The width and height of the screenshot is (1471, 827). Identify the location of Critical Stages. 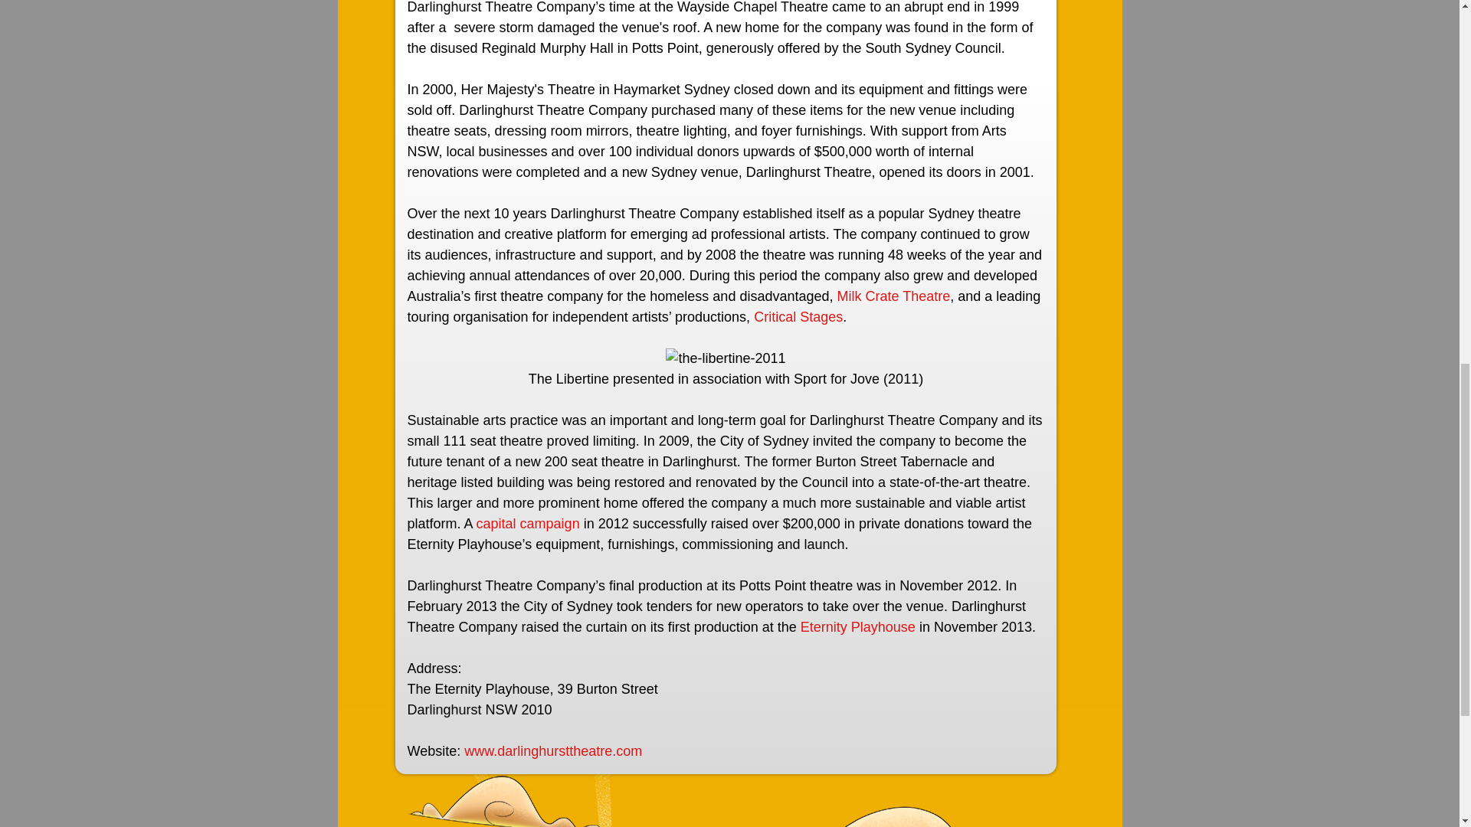
(798, 317).